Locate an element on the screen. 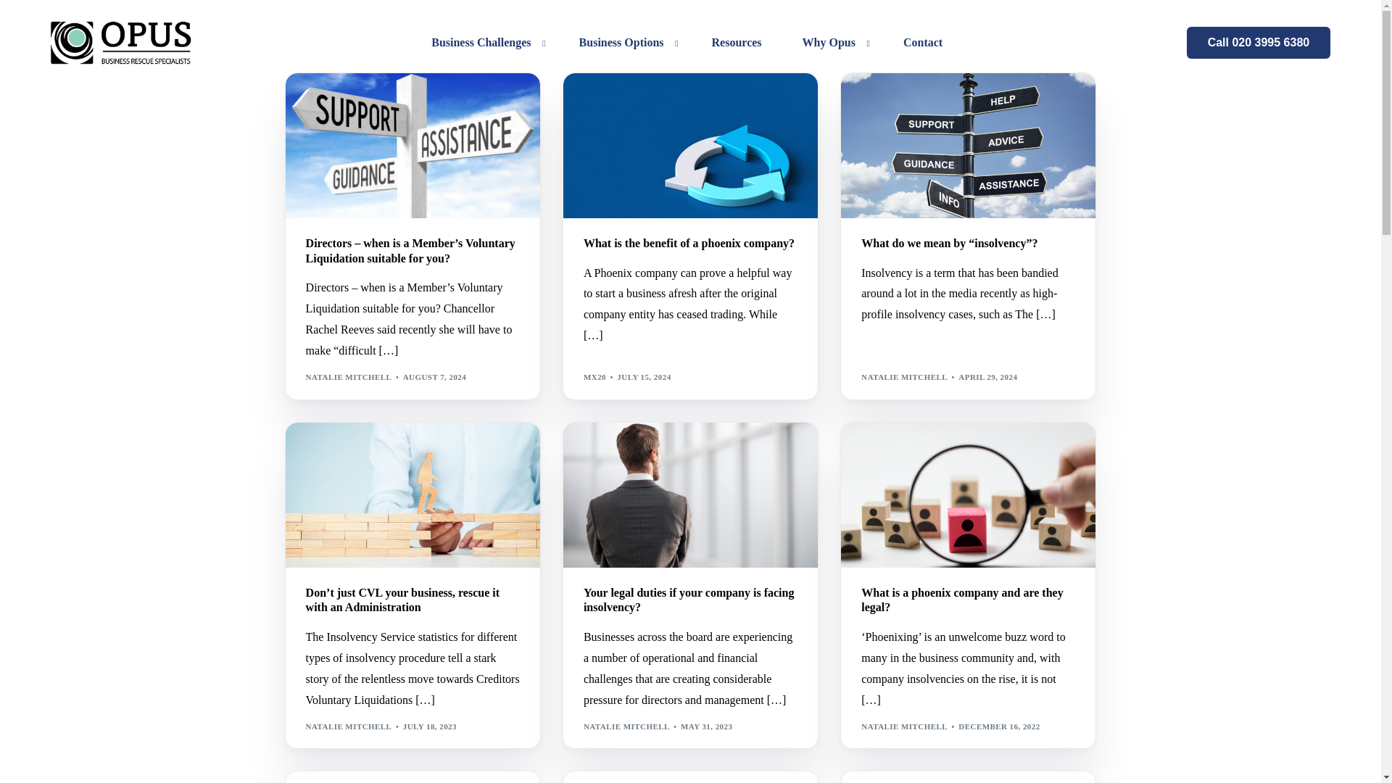 The image size is (1392, 783). Contact is located at coordinates (922, 42).